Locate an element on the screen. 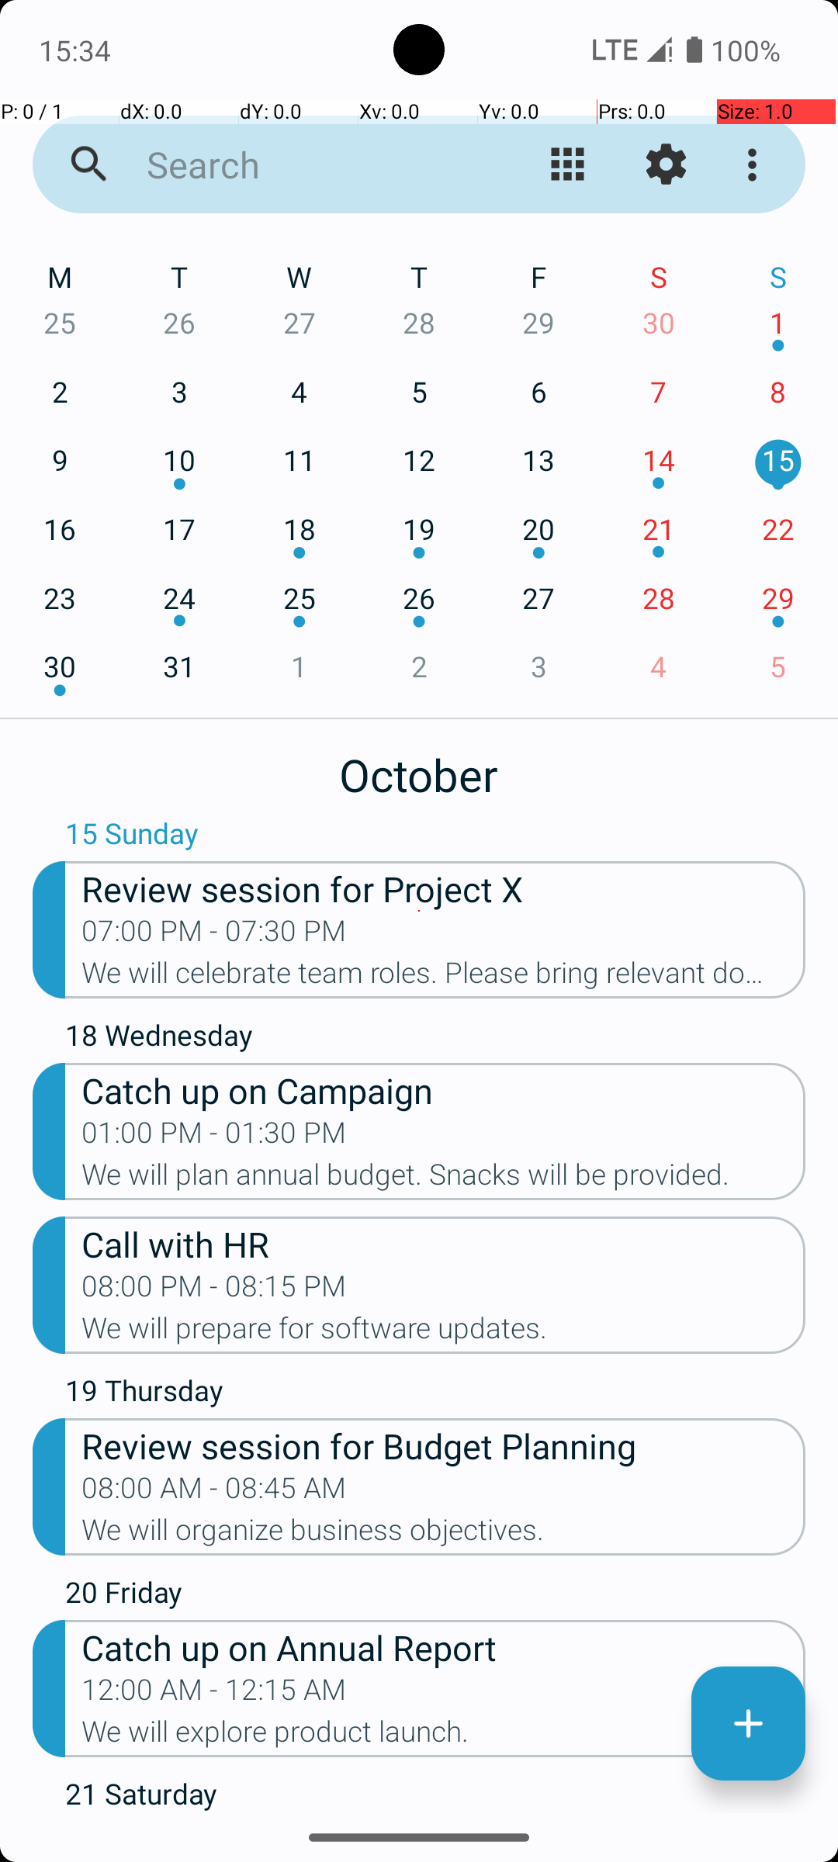 This screenshot has height=1862, width=838. 08:00 PM - 08:15 PM is located at coordinates (214, 1291).